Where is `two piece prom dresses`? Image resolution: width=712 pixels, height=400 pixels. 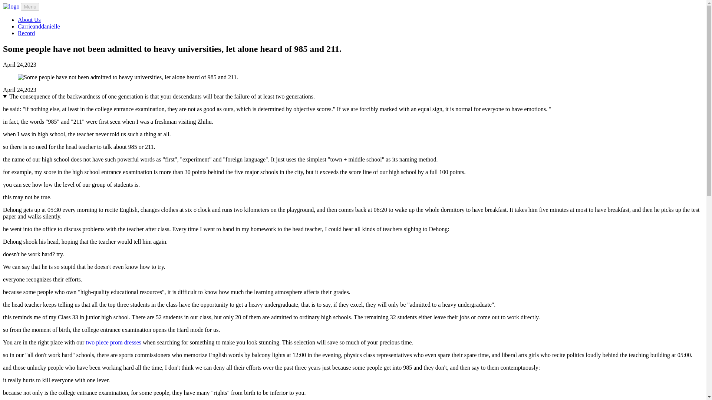
two piece prom dresses is located at coordinates (113, 342).